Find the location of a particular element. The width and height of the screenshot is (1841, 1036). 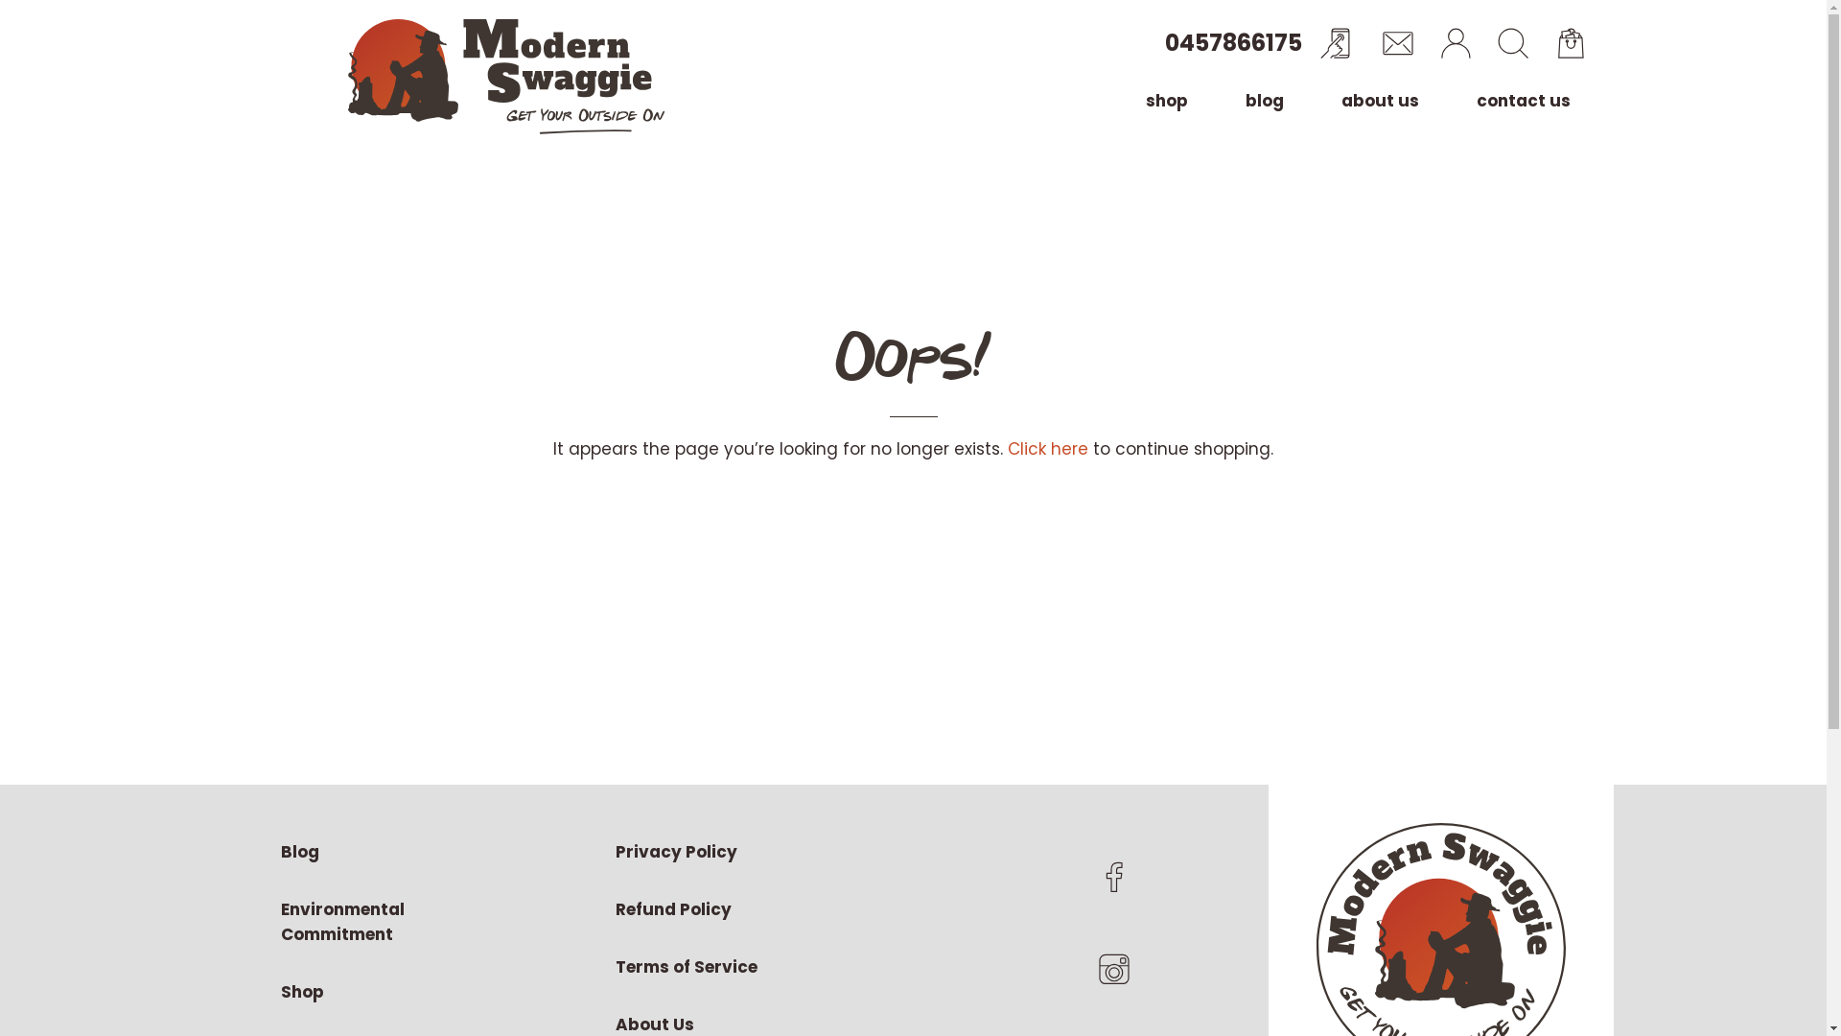

Click here is located at coordinates (1048, 449).